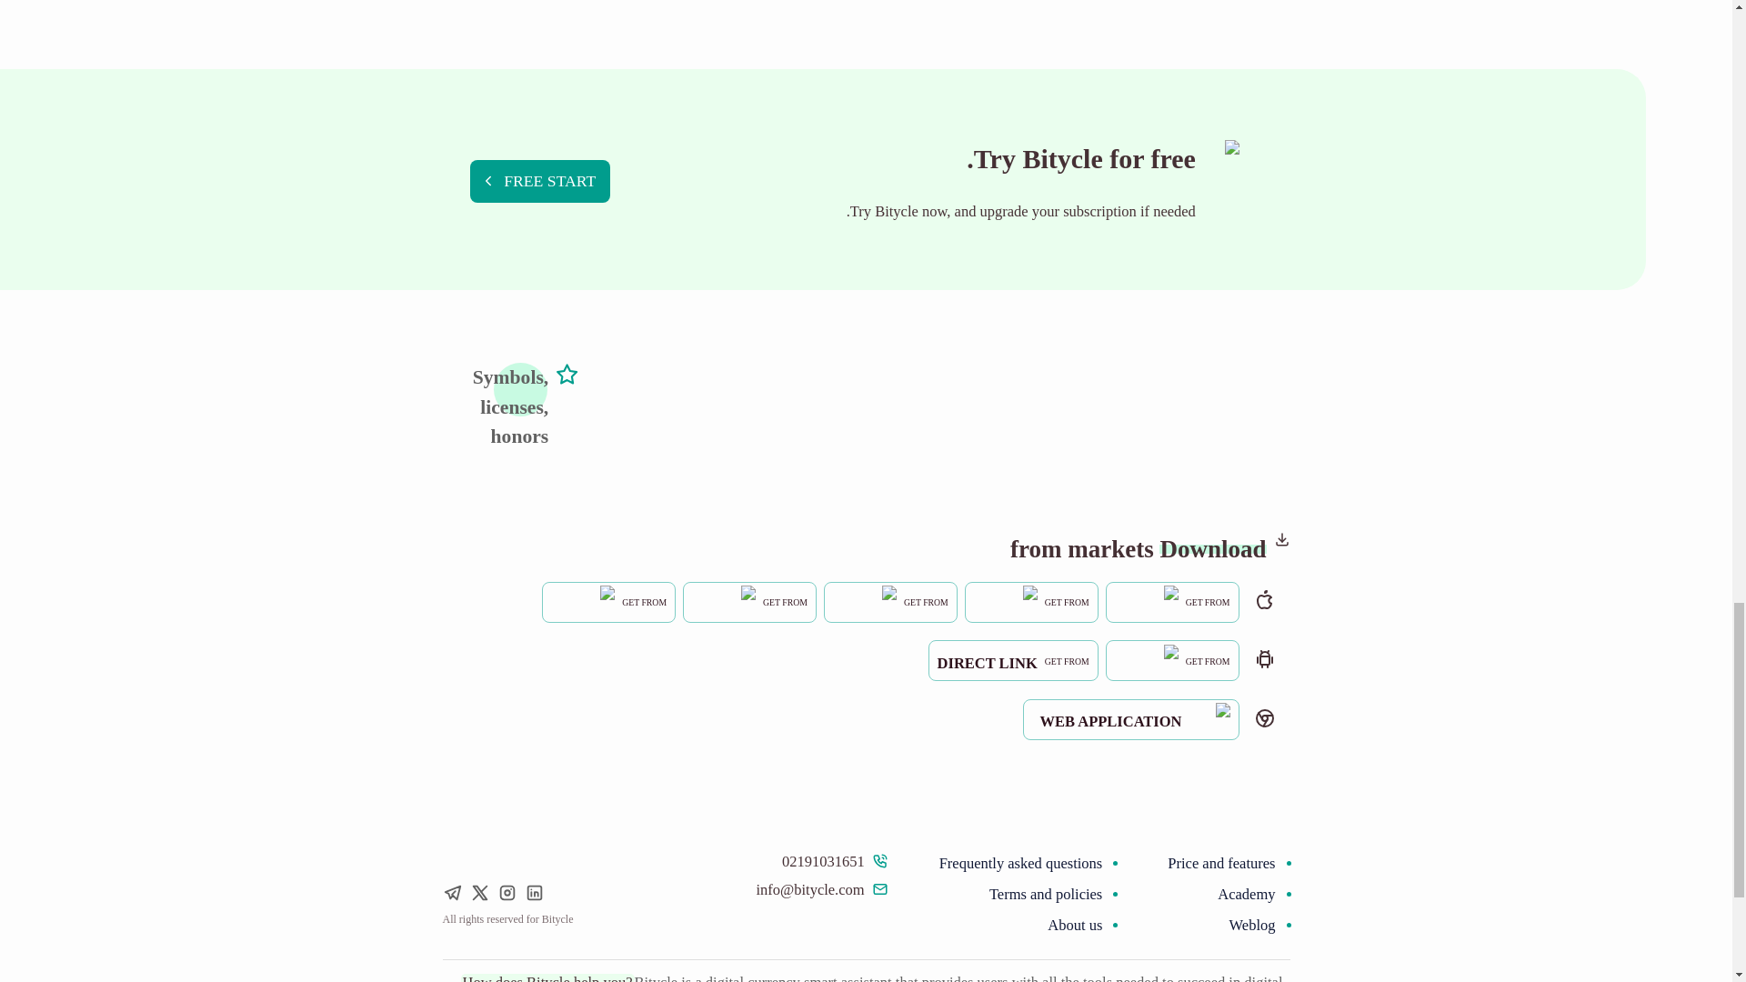 This screenshot has height=982, width=1746. I want to click on GET FROM, so click(539, 181).